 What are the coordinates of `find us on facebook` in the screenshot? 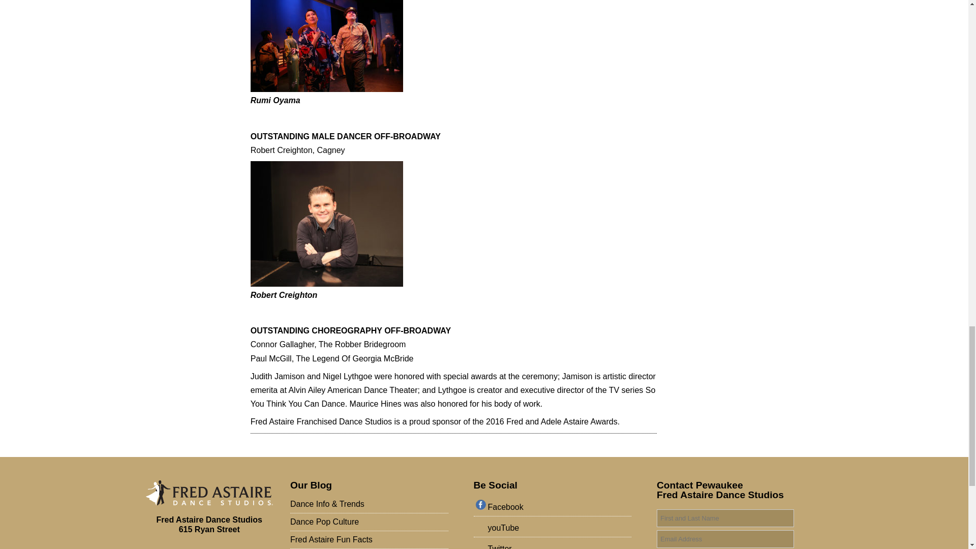 It's located at (555, 508).